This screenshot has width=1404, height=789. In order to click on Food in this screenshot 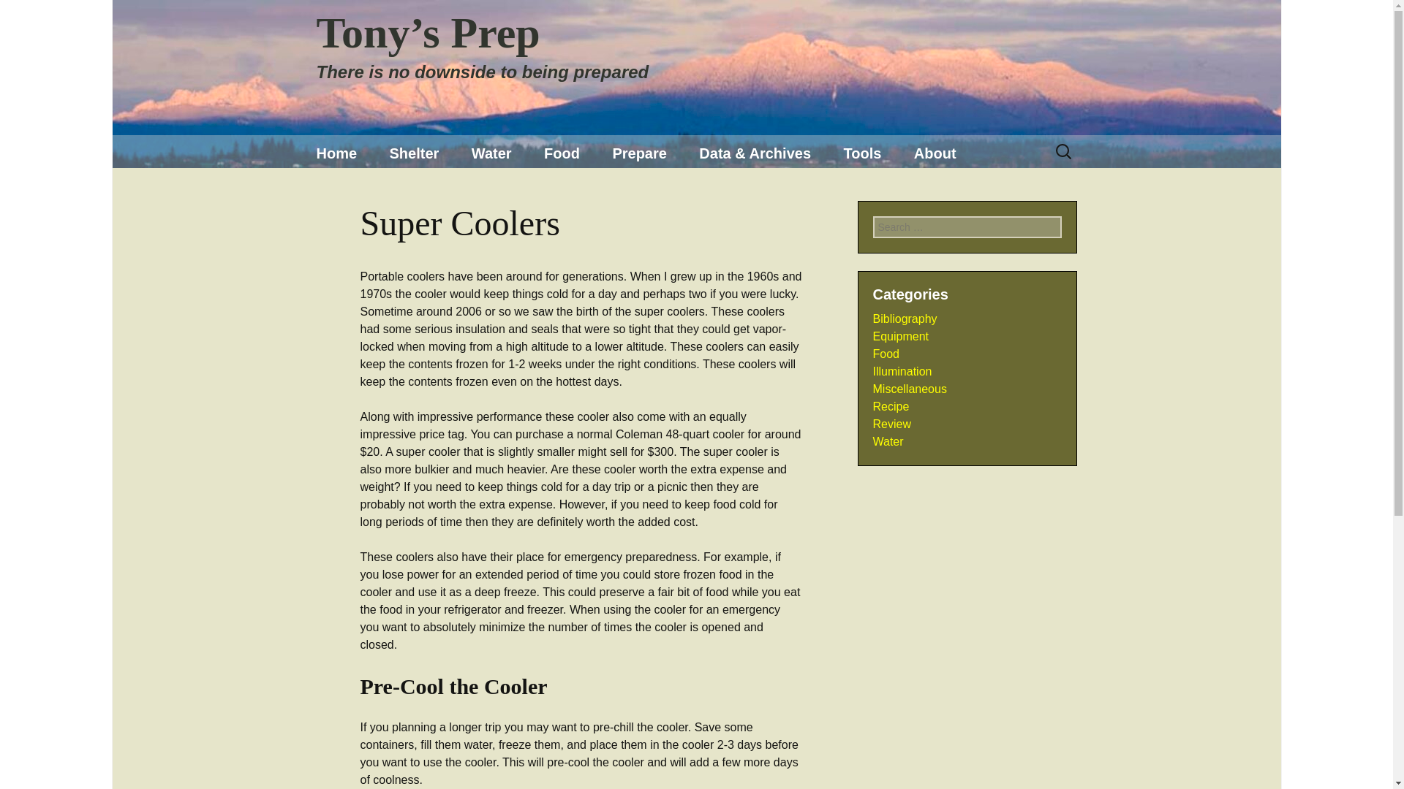, I will do `click(562, 153)`.